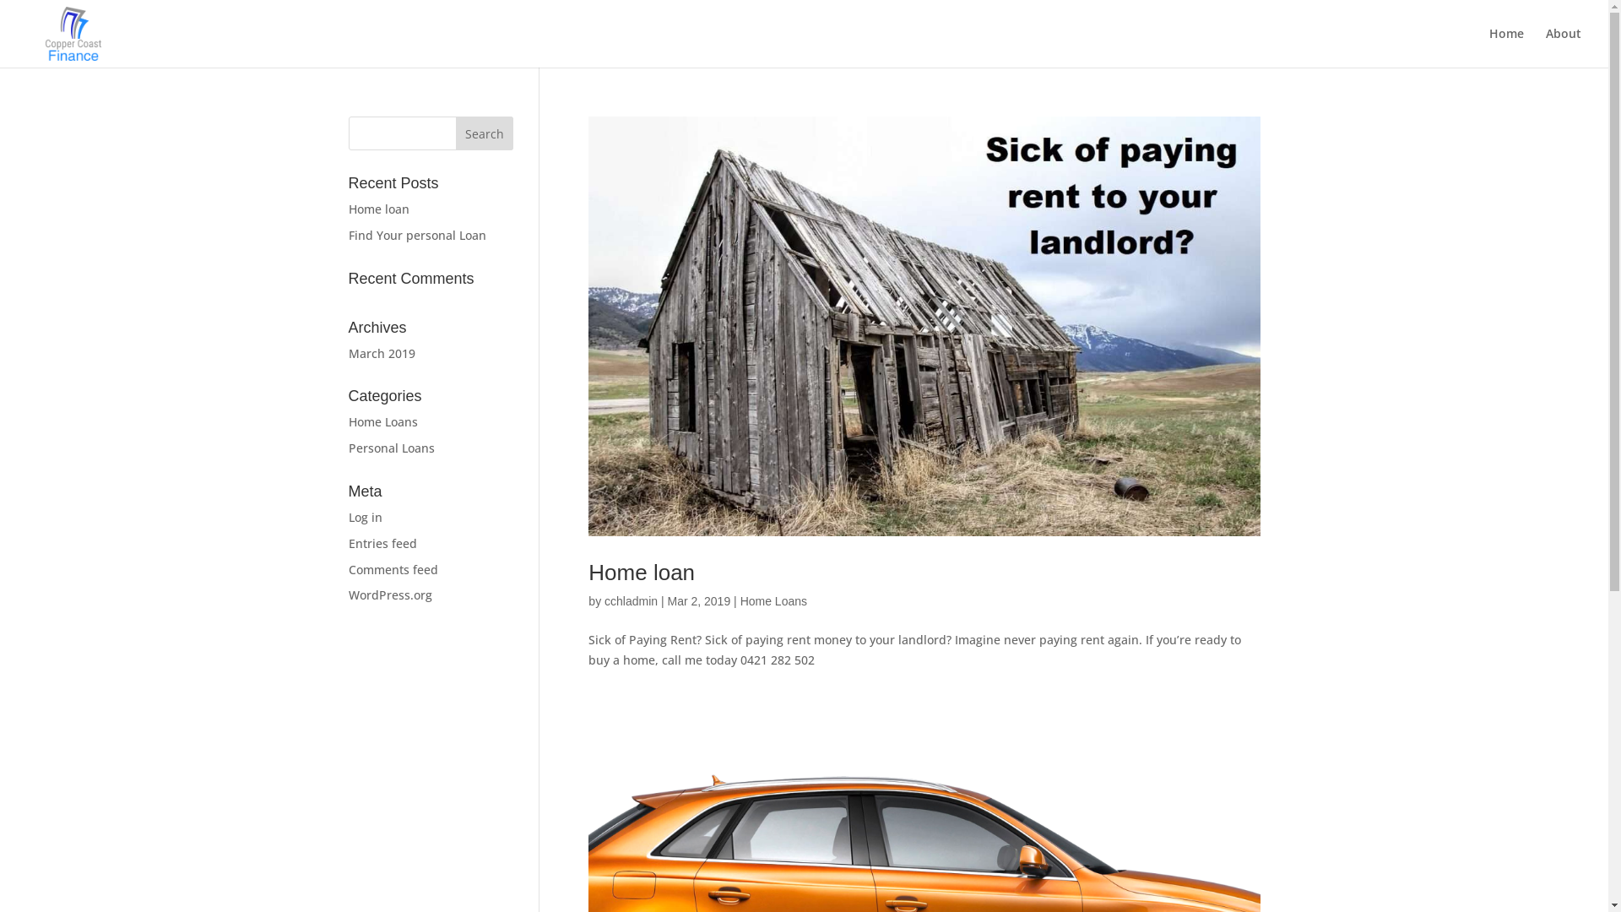 The image size is (1621, 912). Describe the element at coordinates (393, 569) in the screenshot. I see `Comments feed` at that location.